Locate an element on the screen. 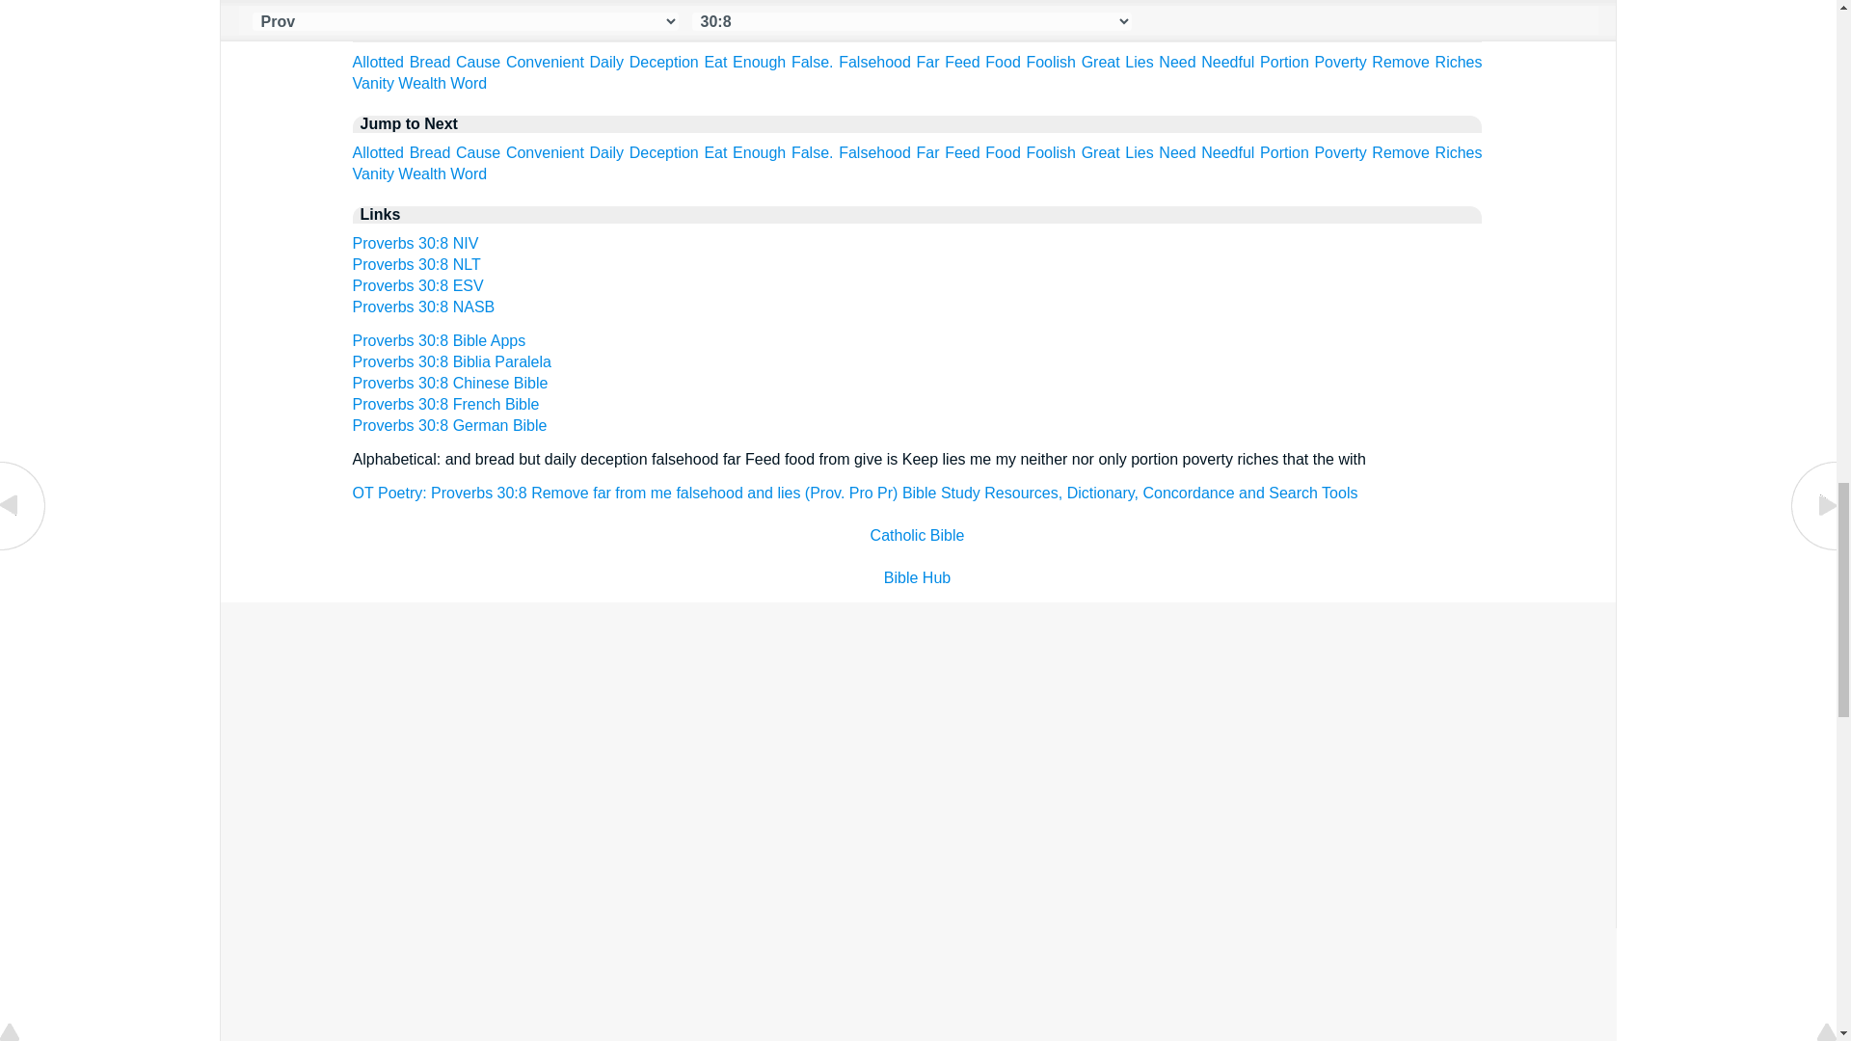 This screenshot has height=1041, width=1851. Cause is located at coordinates (477, 62).